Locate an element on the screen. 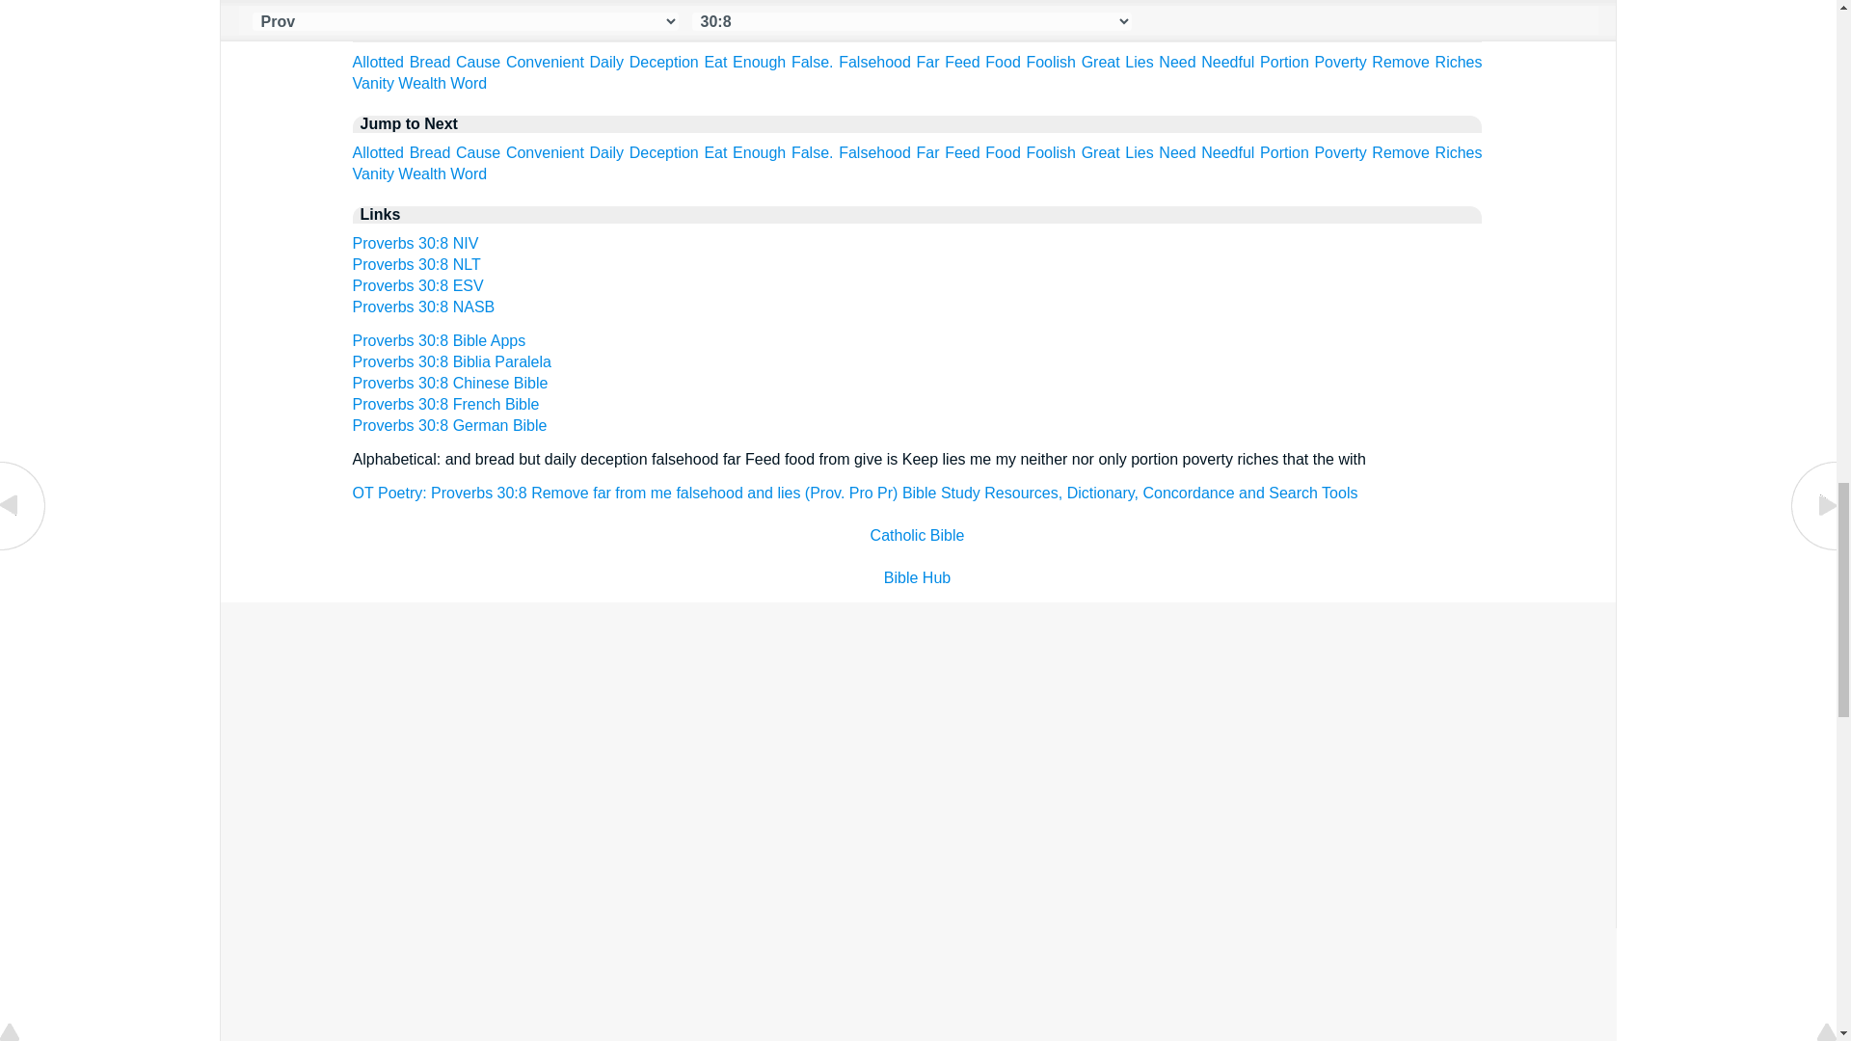 This screenshot has height=1041, width=1851. Cause is located at coordinates (477, 62).